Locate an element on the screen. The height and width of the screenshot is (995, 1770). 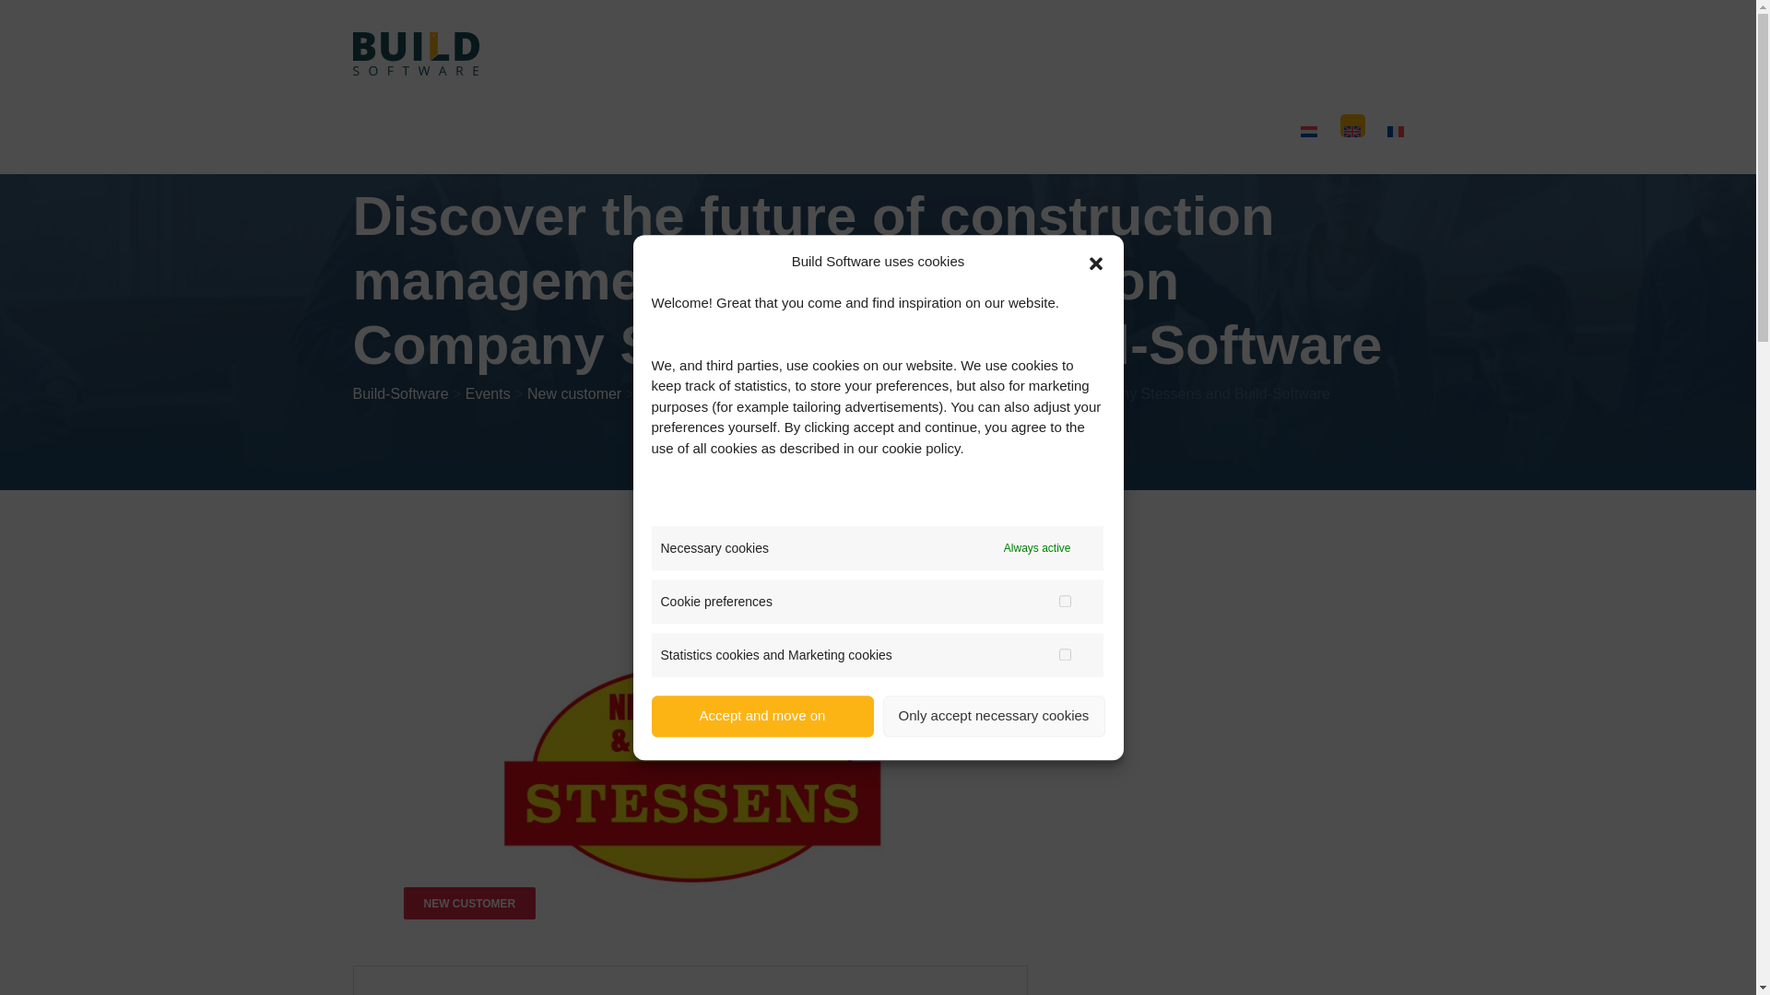
Only accept necessary cookies is located at coordinates (994, 772).